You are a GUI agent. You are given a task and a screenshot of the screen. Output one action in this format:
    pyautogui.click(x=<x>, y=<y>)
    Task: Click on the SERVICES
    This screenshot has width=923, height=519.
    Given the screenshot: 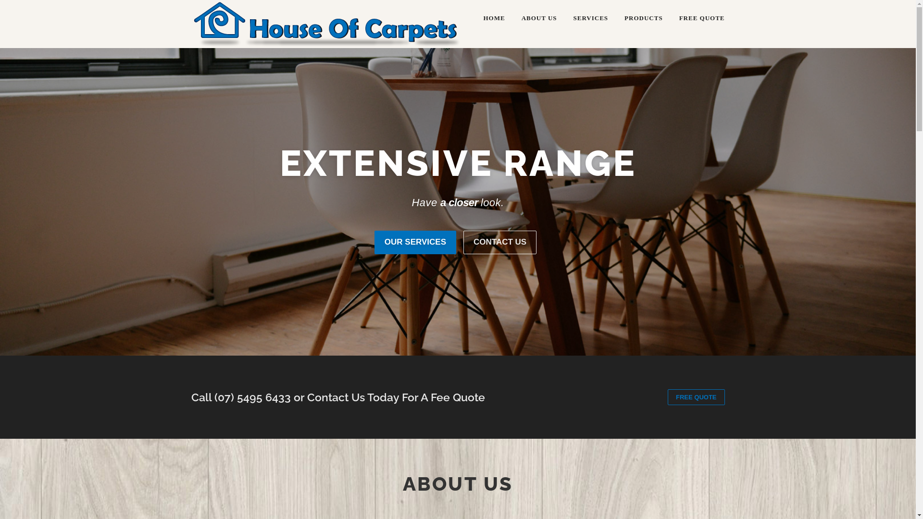 What is the action you would take?
    pyautogui.click(x=591, y=18)
    